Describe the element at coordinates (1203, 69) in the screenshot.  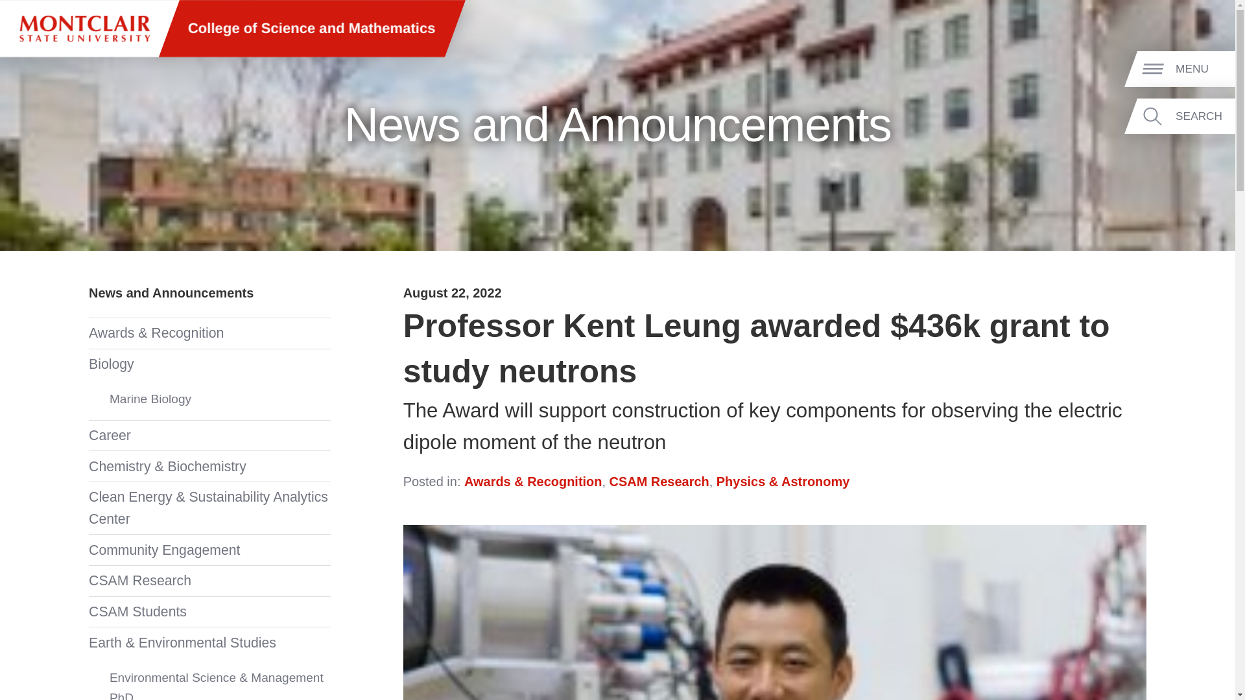
I see `MENU` at that location.